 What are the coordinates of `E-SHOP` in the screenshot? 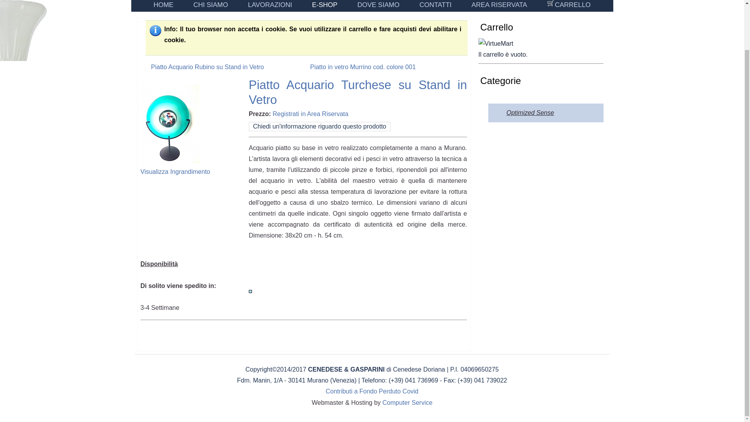 It's located at (324, 6).